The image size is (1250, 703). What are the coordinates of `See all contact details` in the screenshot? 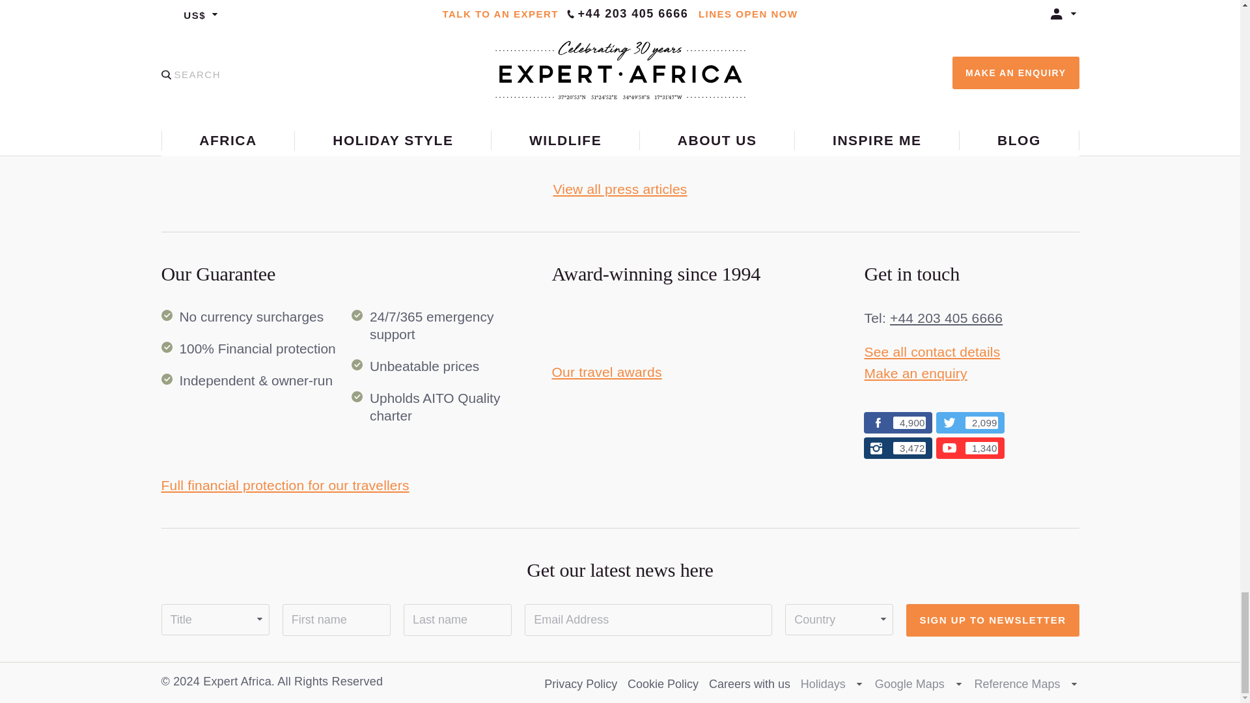 It's located at (932, 351).